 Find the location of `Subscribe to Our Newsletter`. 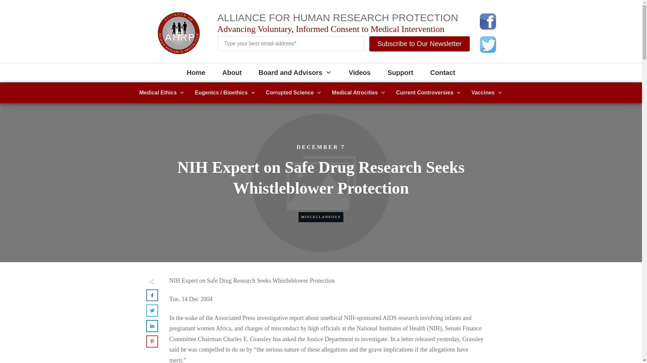

Subscribe to Our Newsletter is located at coordinates (419, 44).